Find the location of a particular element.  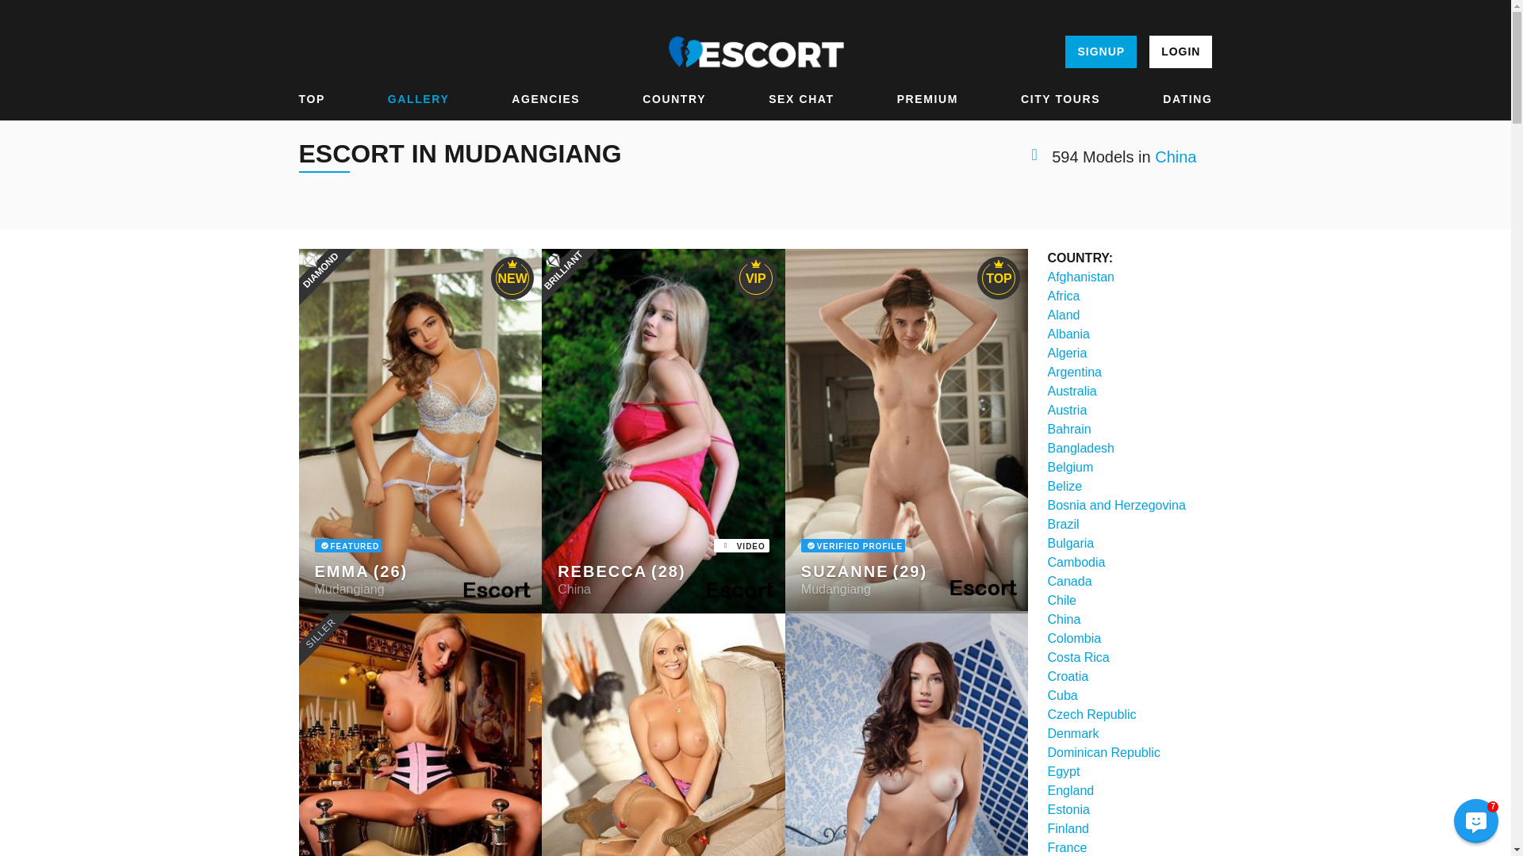

AGENCIES is located at coordinates (546, 99).